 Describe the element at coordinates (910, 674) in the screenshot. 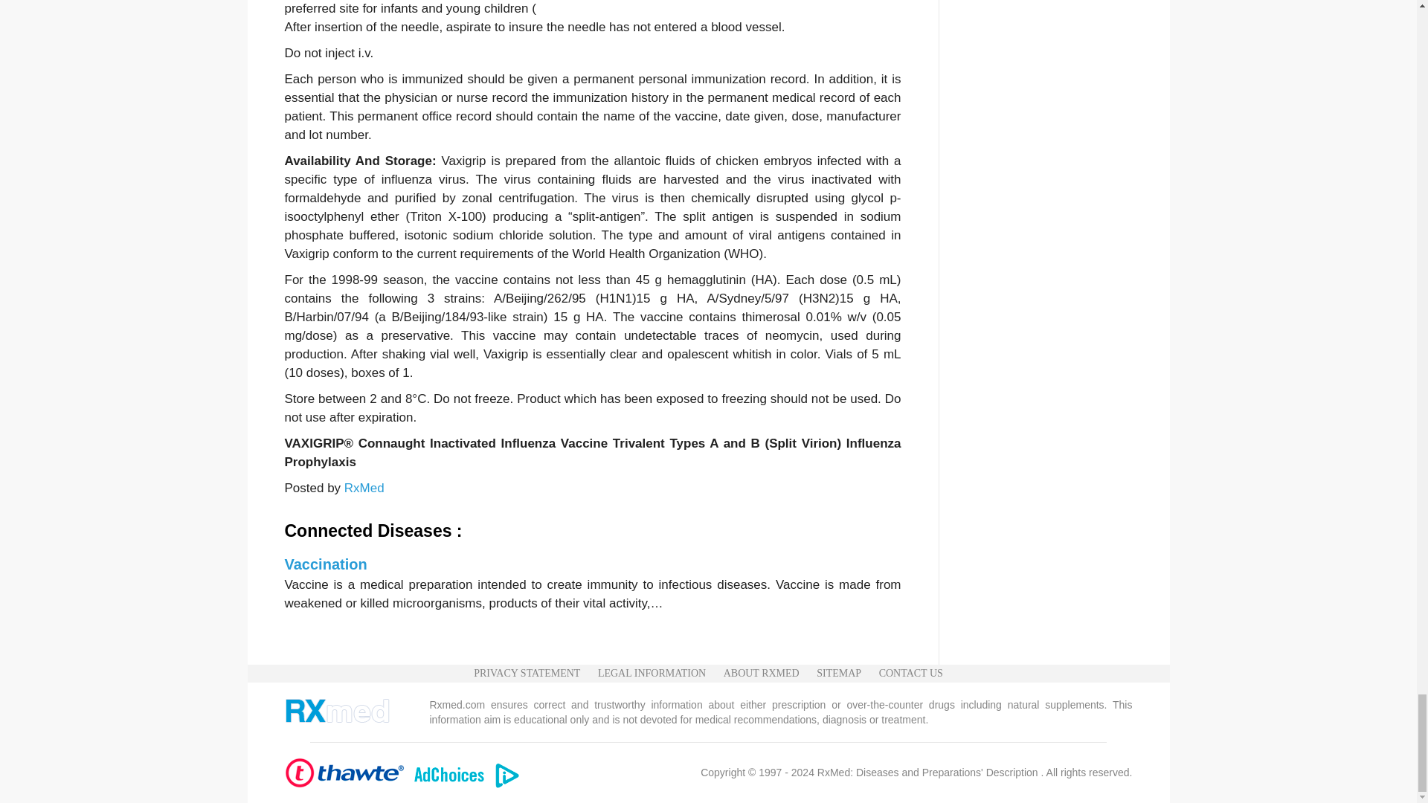

I see `CONTACT US` at that location.